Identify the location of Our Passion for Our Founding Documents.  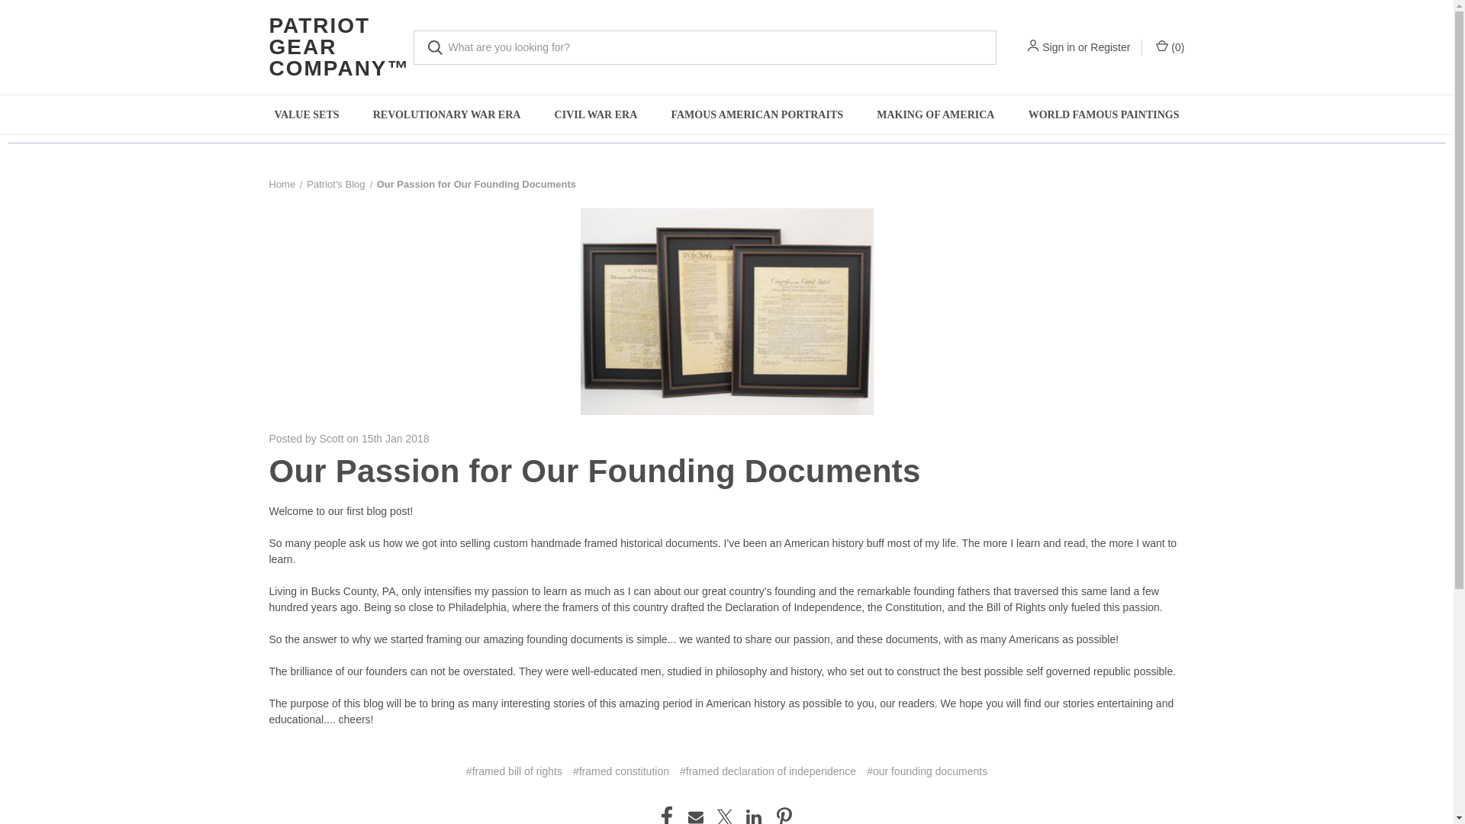
(476, 185).